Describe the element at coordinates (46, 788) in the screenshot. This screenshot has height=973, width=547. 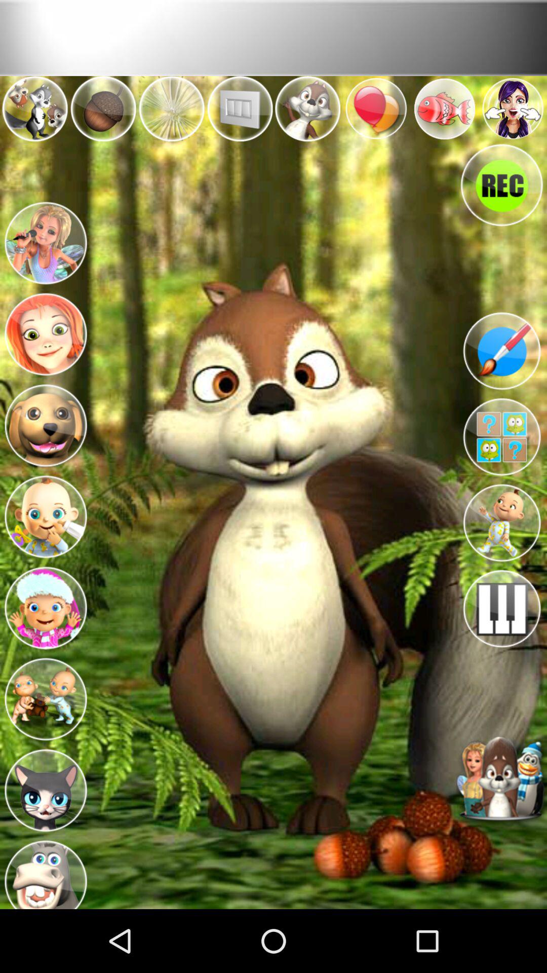
I see `select character` at that location.